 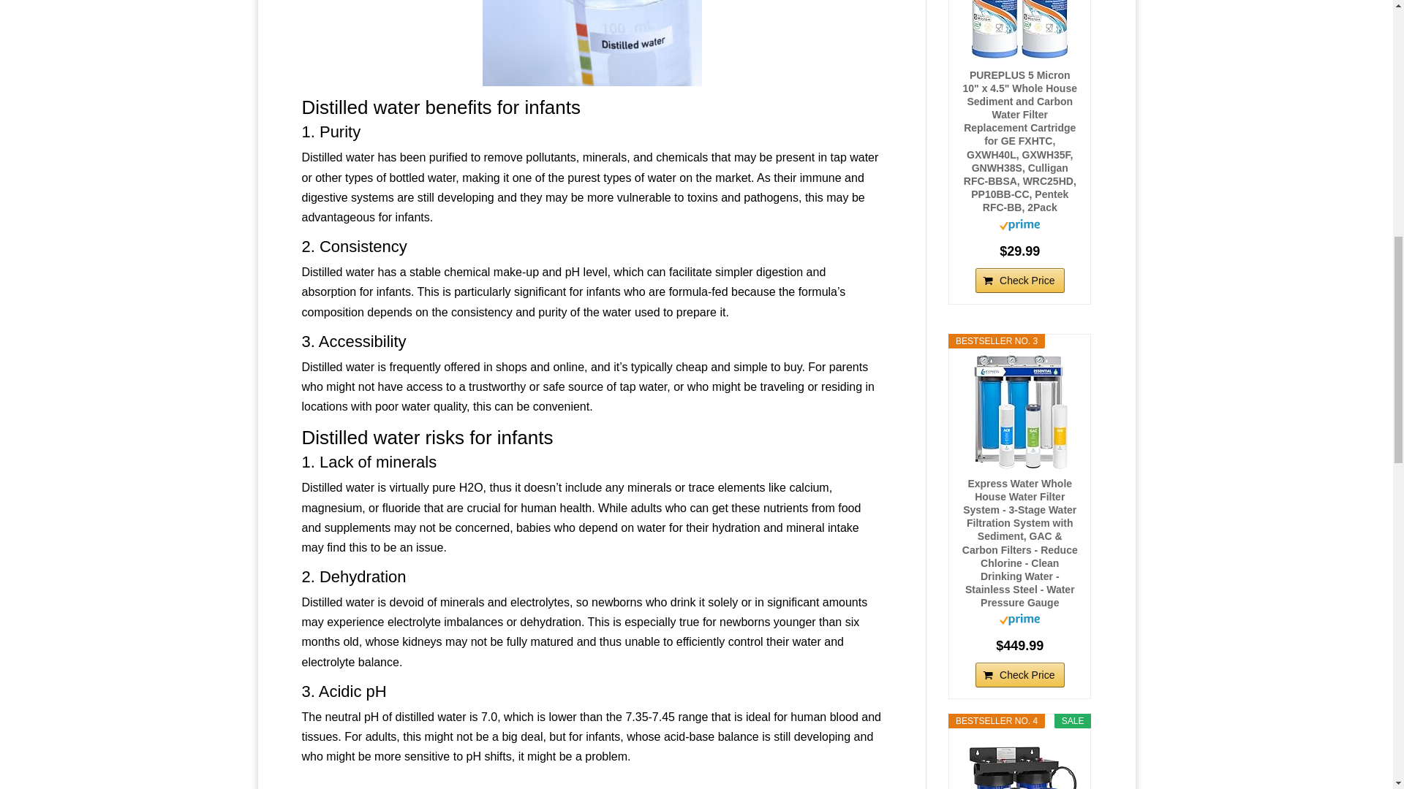 What do you see at coordinates (1019, 281) in the screenshot?
I see `Check Price` at bounding box center [1019, 281].